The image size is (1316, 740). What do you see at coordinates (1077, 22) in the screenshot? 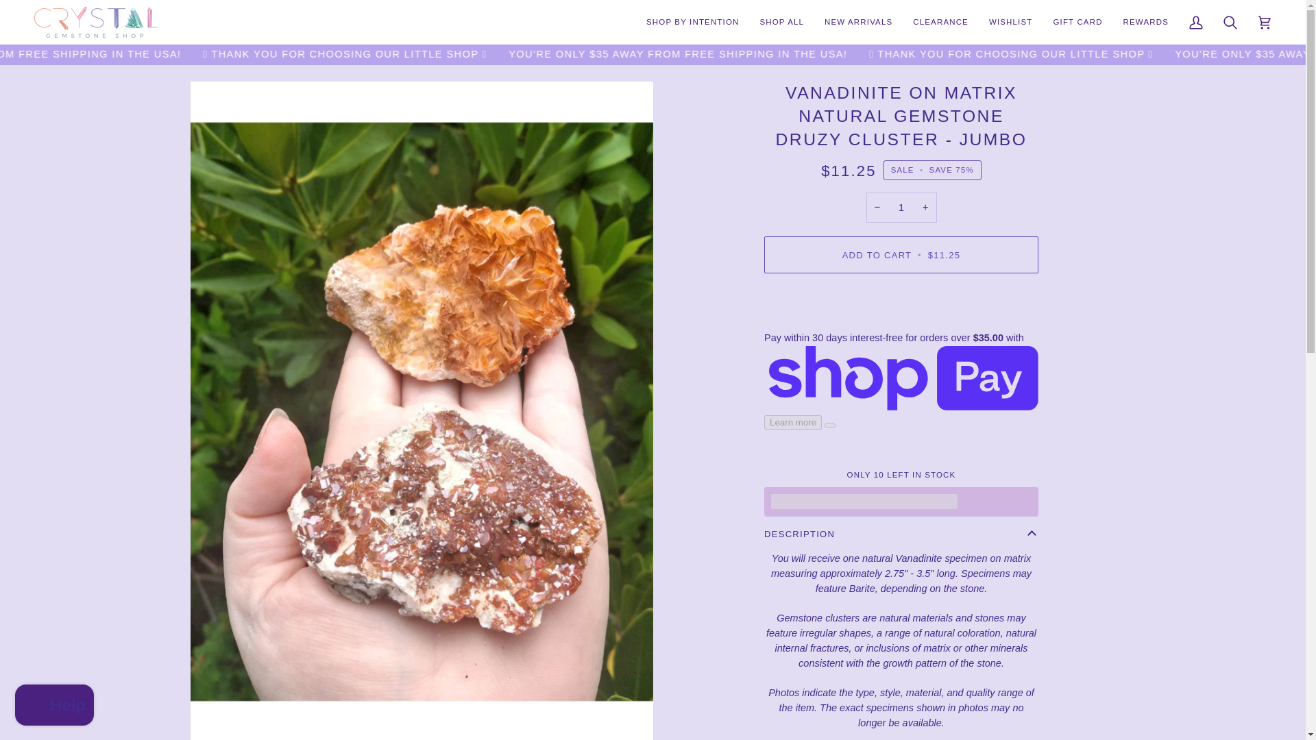
I see `GIFT CARD` at bounding box center [1077, 22].